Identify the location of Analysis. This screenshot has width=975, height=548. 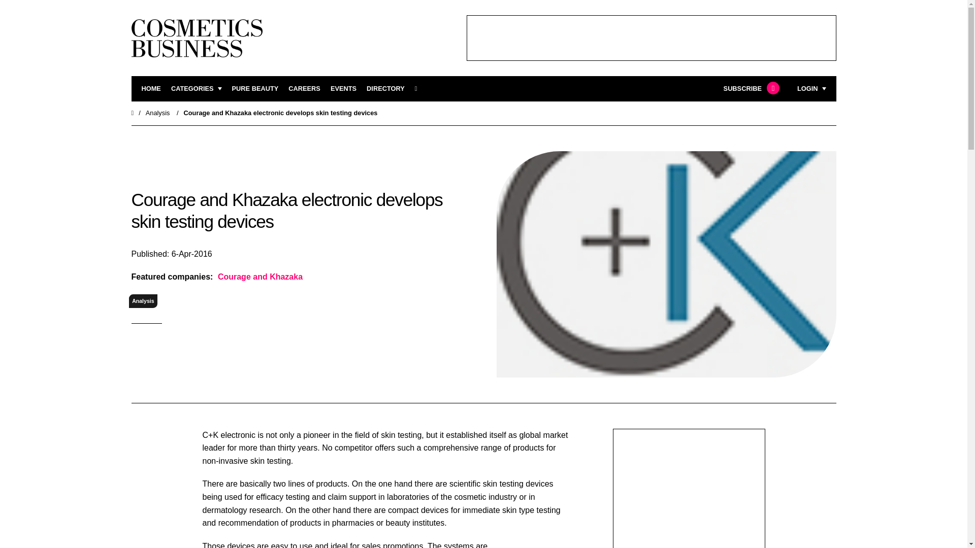
(143, 300).